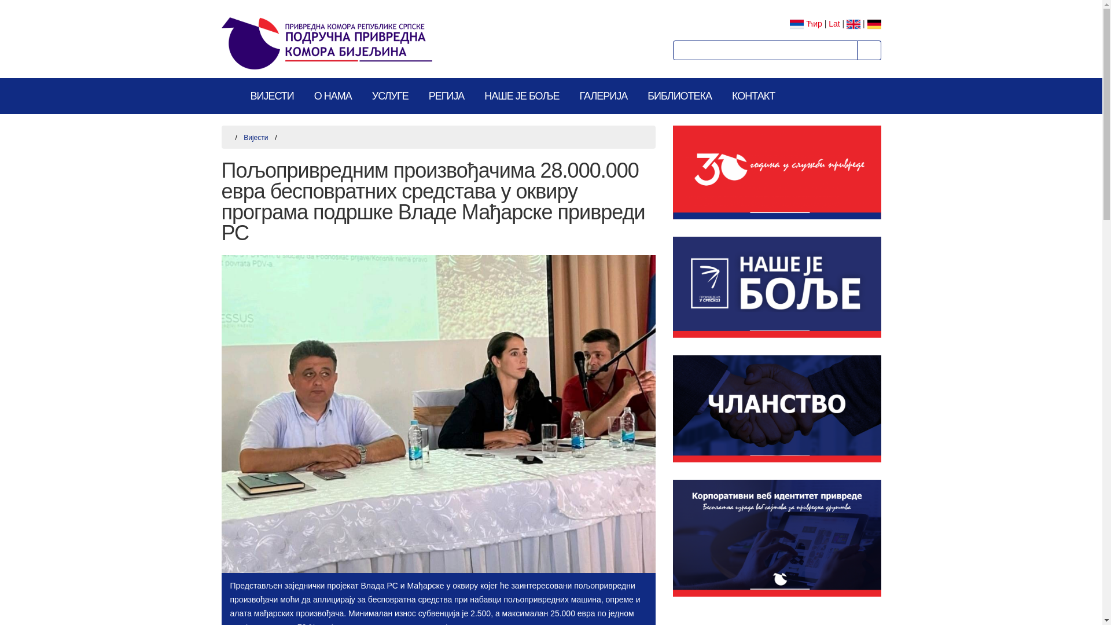  Describe the element at coordinates (834, 24) in the screenshot. I see `Lat` at that location.